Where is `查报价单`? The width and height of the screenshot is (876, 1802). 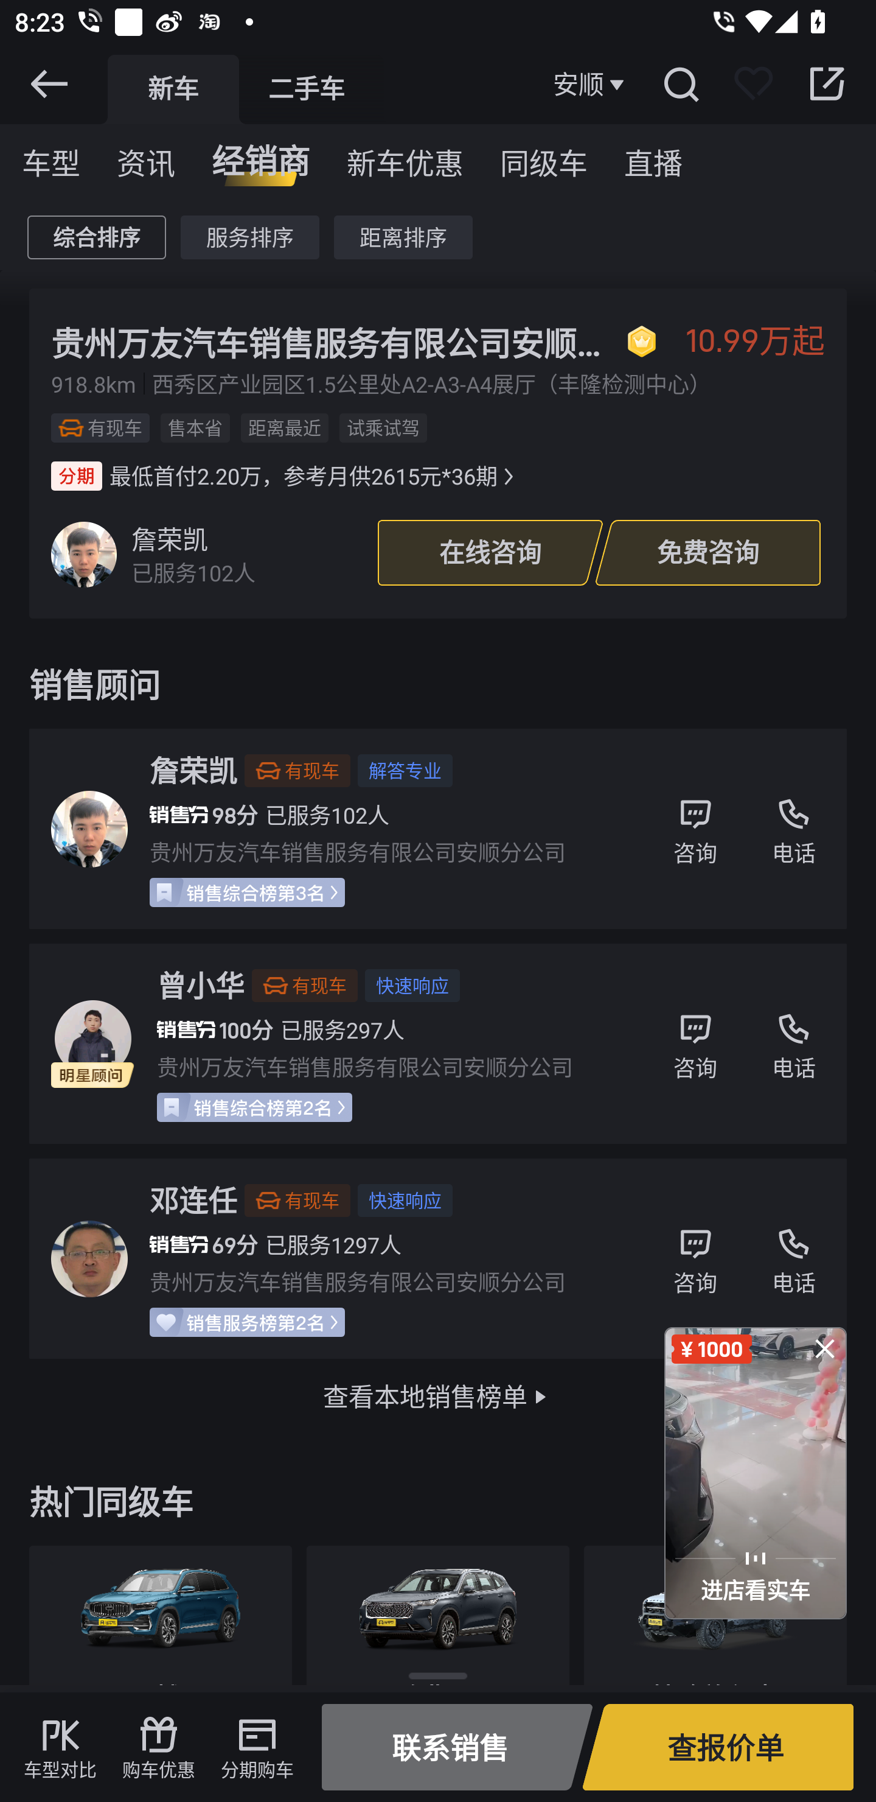 查报价单 is located at coordinates (718, 1747).